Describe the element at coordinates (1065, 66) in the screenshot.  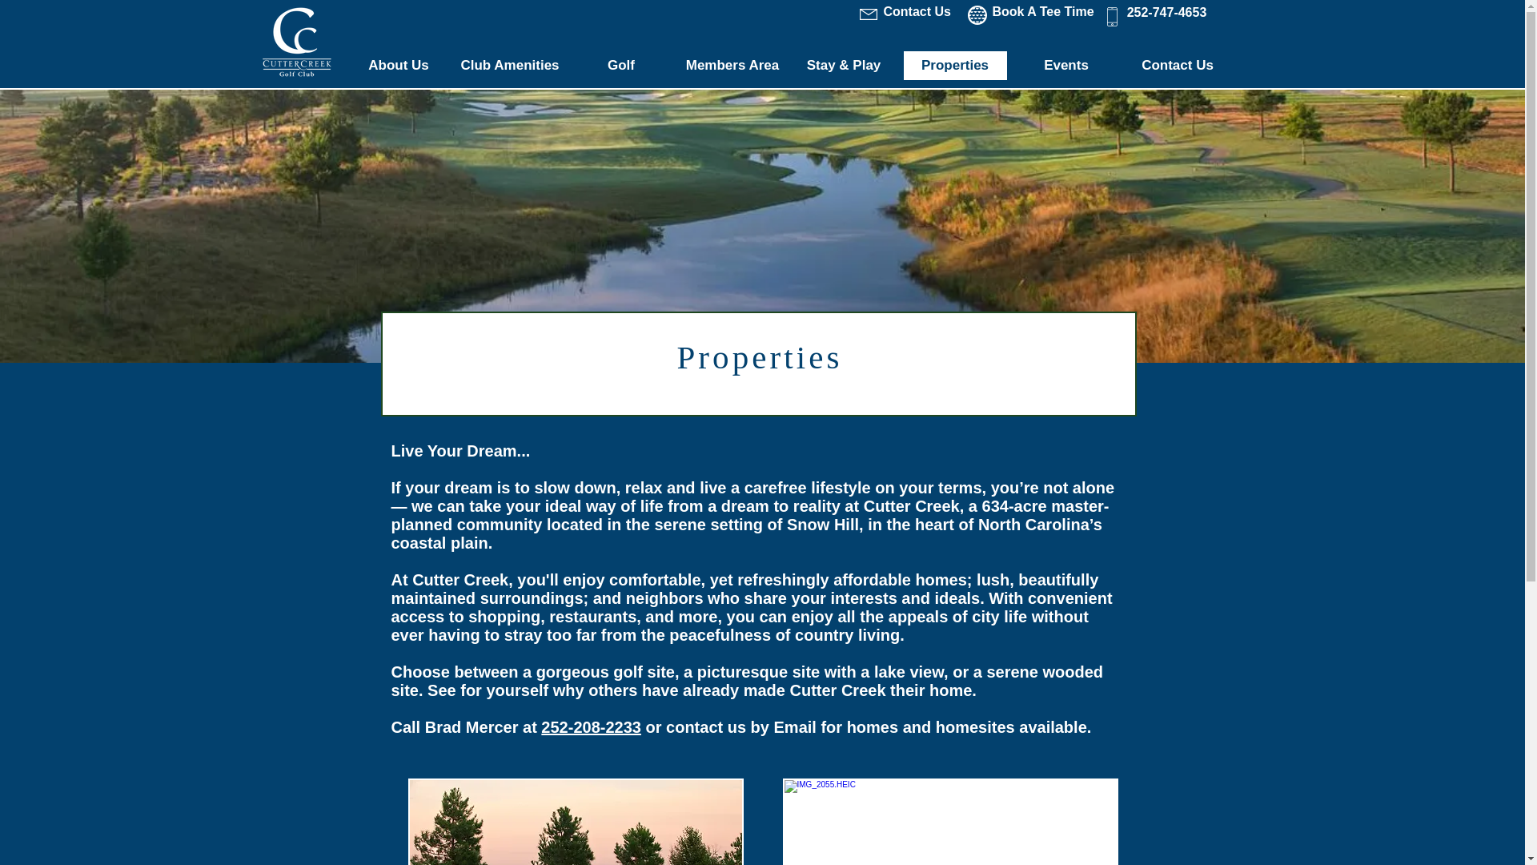
I see `Events` at that location.